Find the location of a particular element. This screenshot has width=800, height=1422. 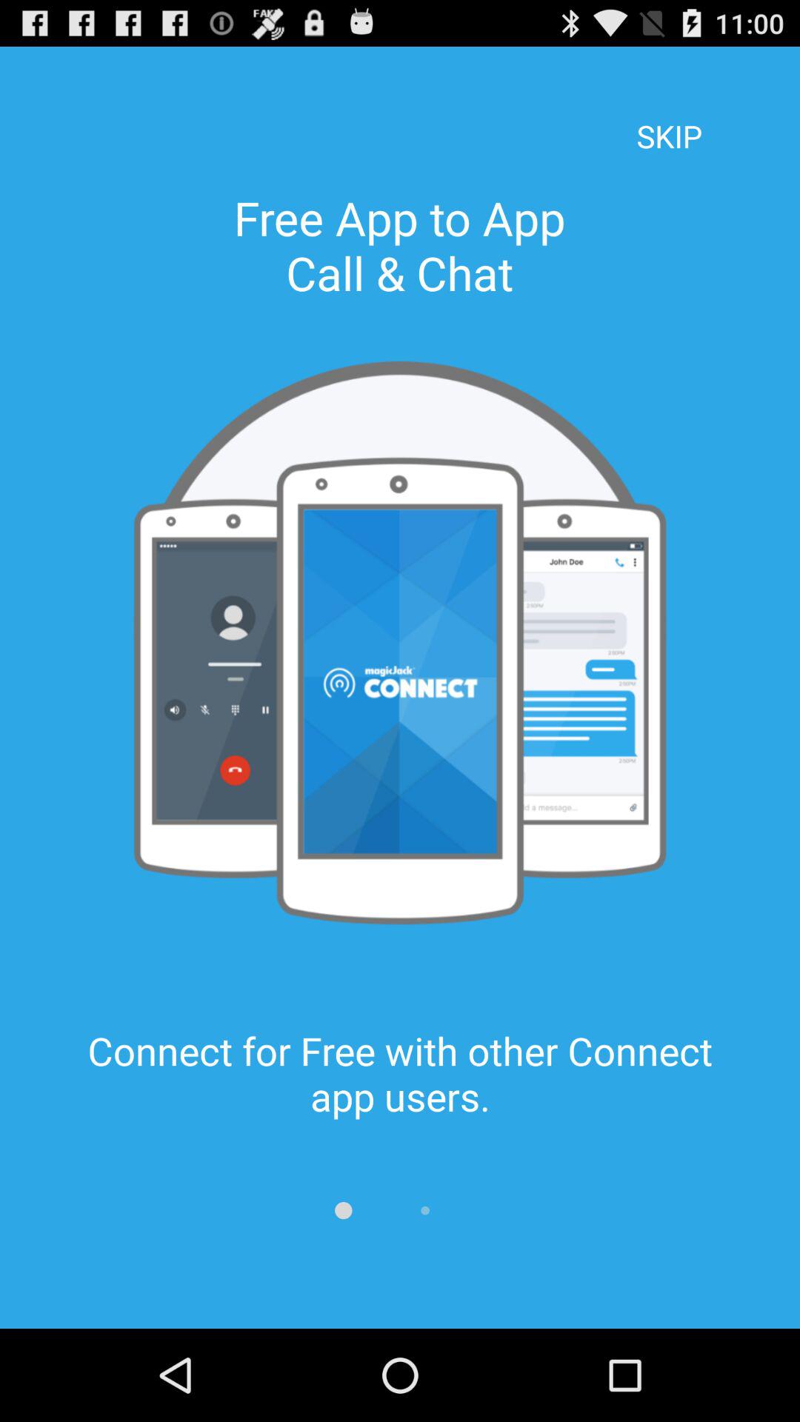

slide button to change pages is located at coordinates (344, 1210).